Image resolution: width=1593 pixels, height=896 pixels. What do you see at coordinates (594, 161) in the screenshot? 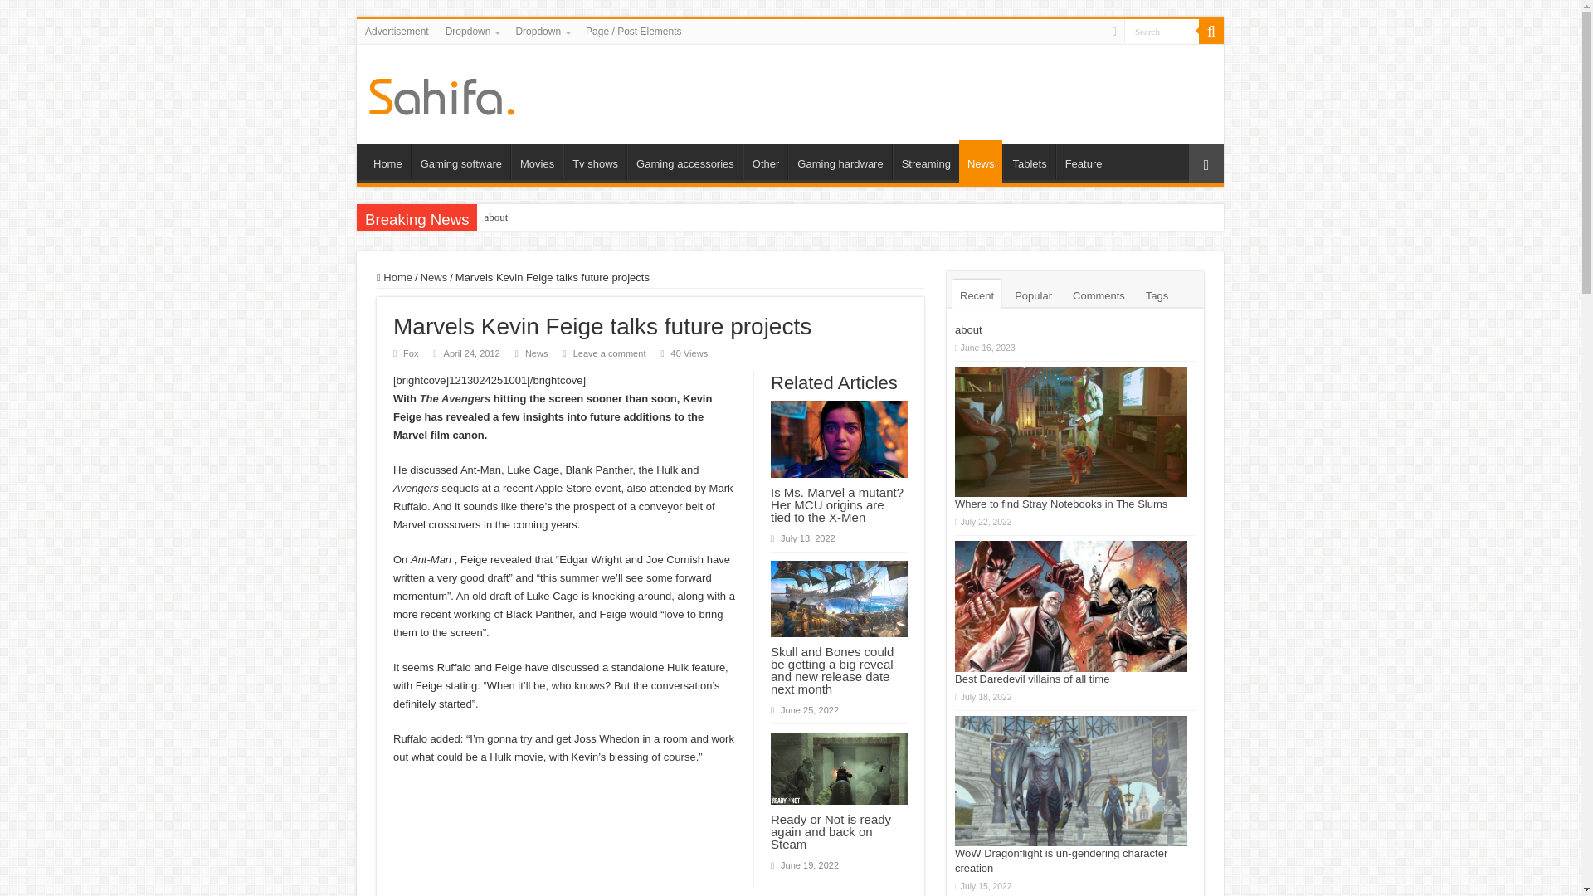
I see `Tv shows` at bounding box center [594, 161].